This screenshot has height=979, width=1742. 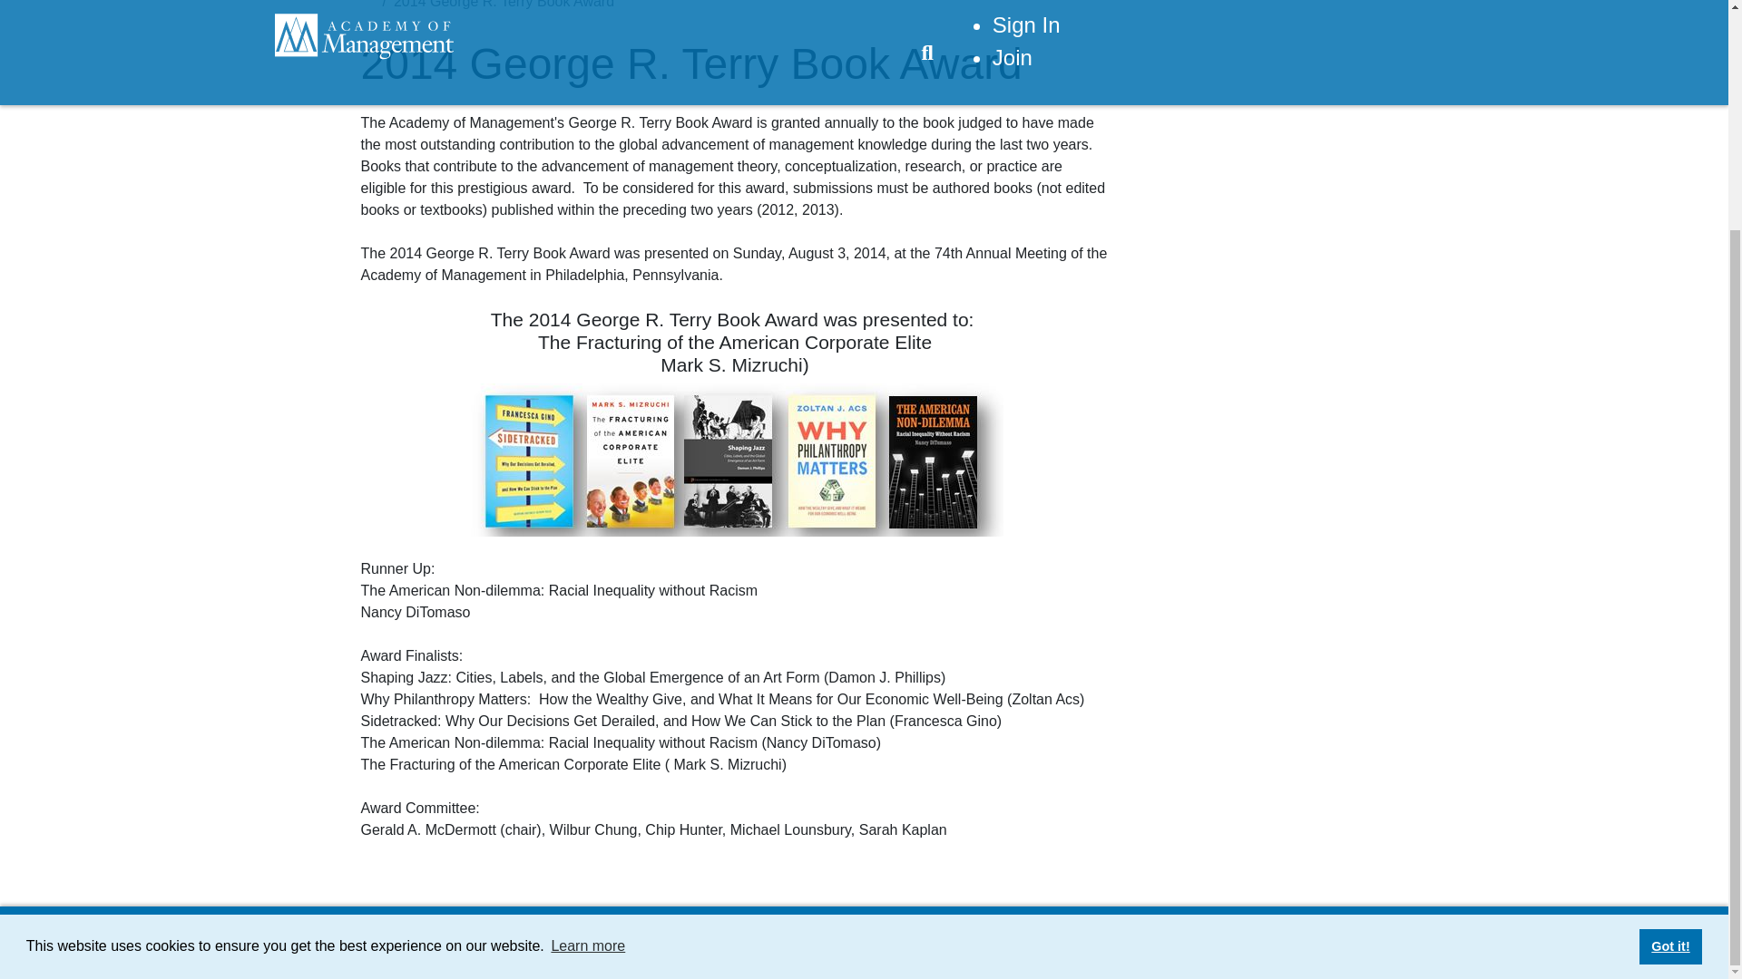 I want to click on Got it!, so click(x=1669, y=658).